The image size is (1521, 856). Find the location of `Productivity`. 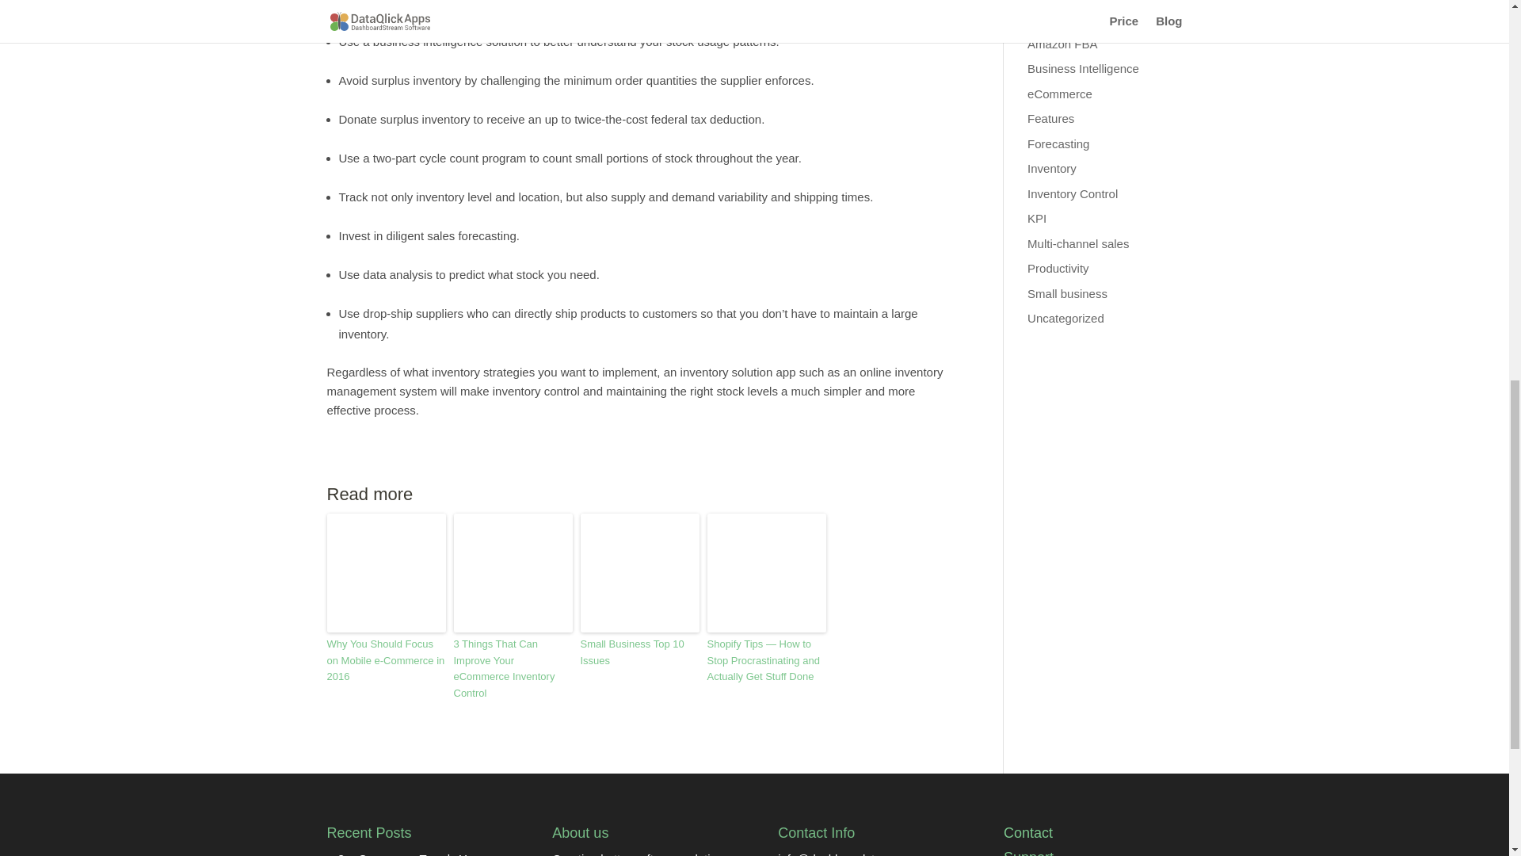

Productivity is located at coordinates (1058, 268).